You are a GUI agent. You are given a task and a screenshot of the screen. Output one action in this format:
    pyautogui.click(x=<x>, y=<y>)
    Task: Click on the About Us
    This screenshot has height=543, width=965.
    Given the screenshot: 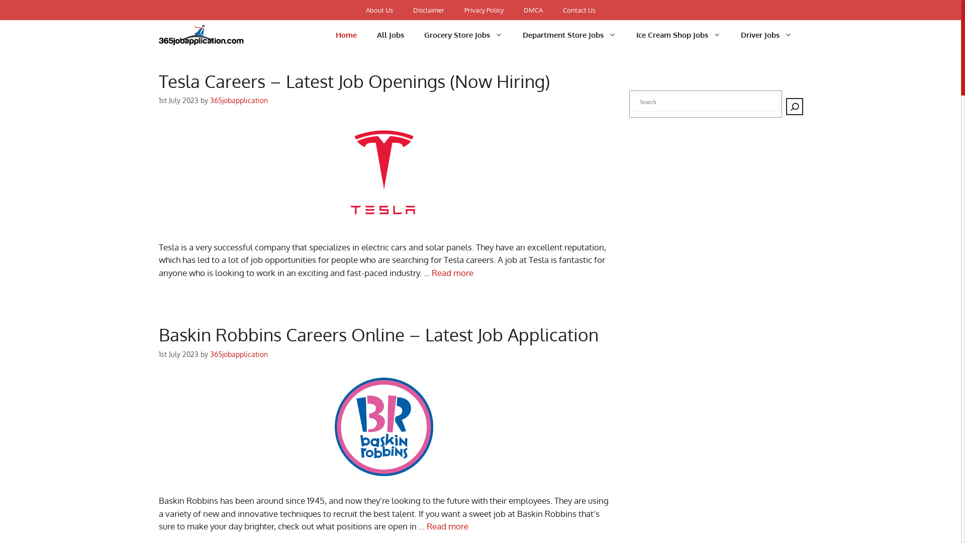 What is the action you would take?
    pyautogui.click(x=379, y=10)
    